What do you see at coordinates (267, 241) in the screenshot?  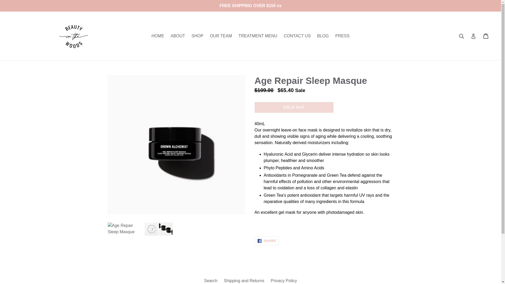 I see `Shipping and Returns` at bounding box center [267, 241].